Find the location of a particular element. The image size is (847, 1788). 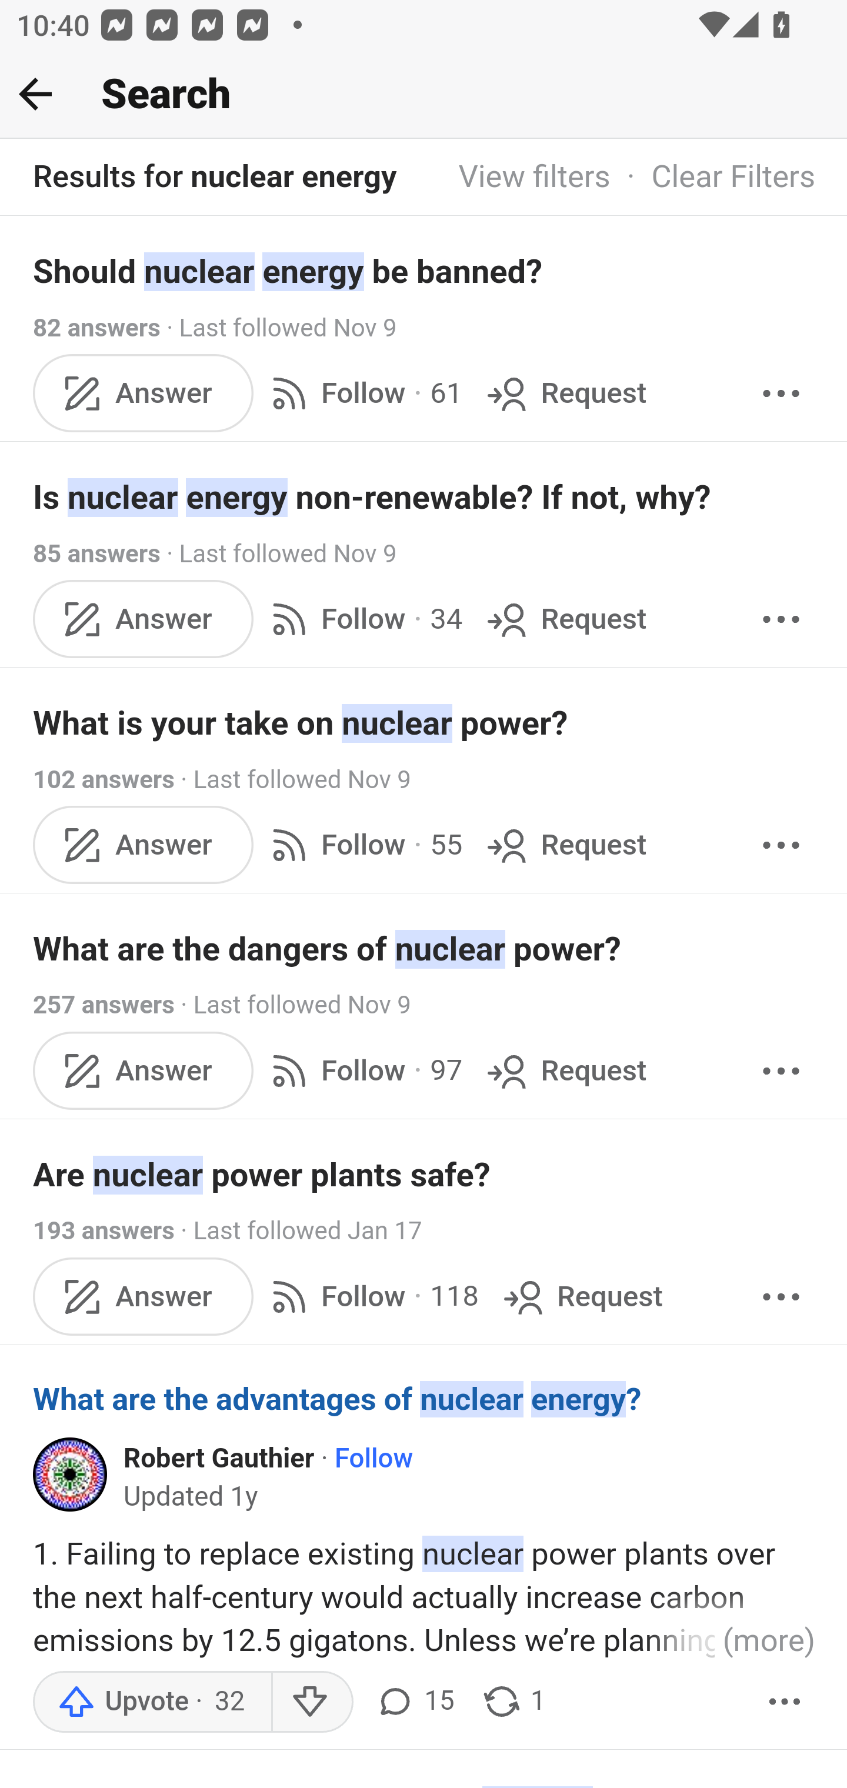

More is located at coordinates (781, 392).